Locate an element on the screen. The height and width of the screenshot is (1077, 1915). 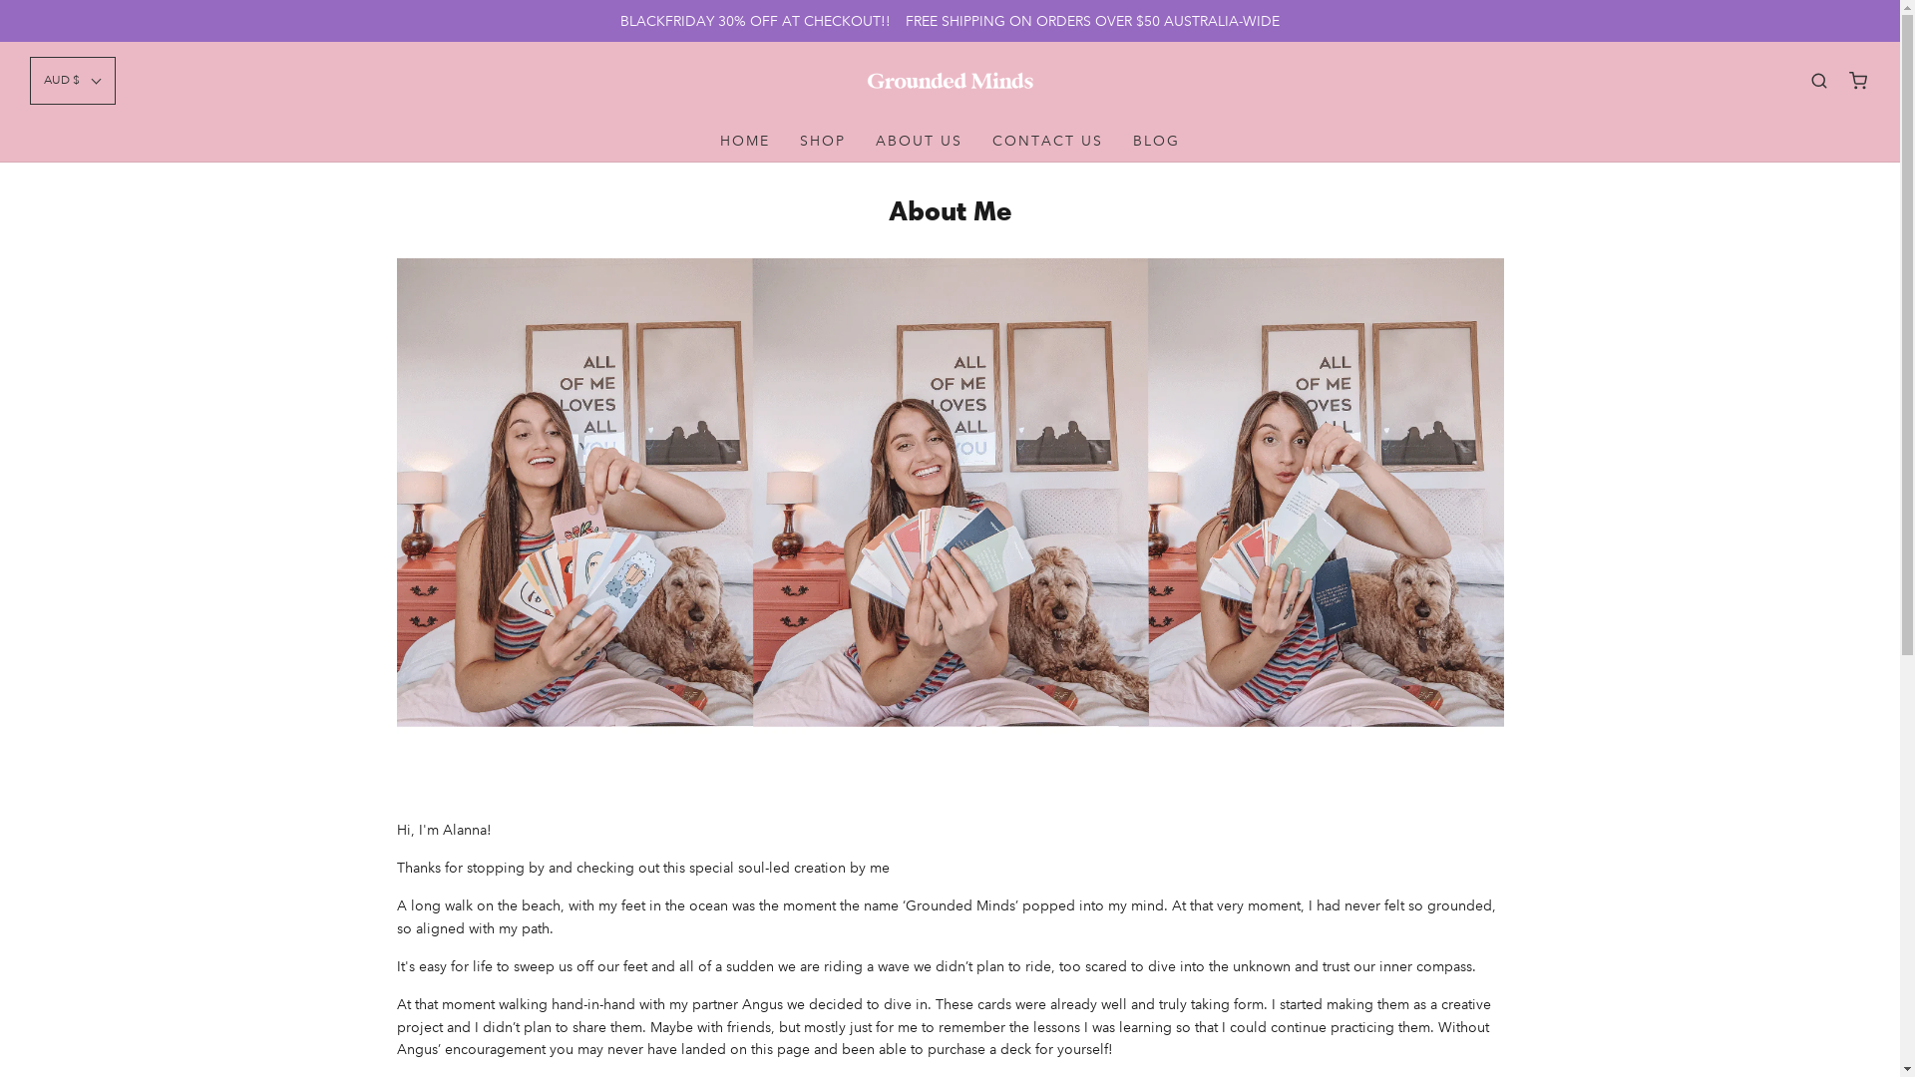
ABOUT US is located at coordinates (919, 141).